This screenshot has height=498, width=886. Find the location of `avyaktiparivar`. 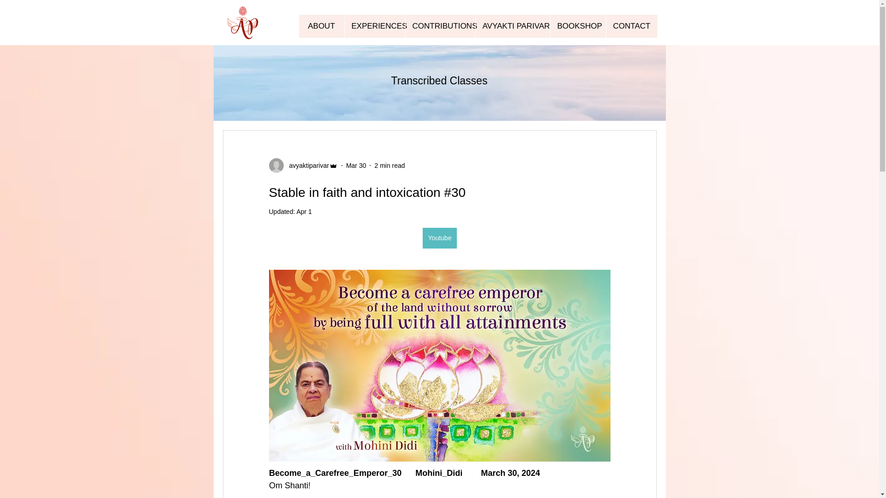

avyaktiparivar is located at coordinates (303, 165).